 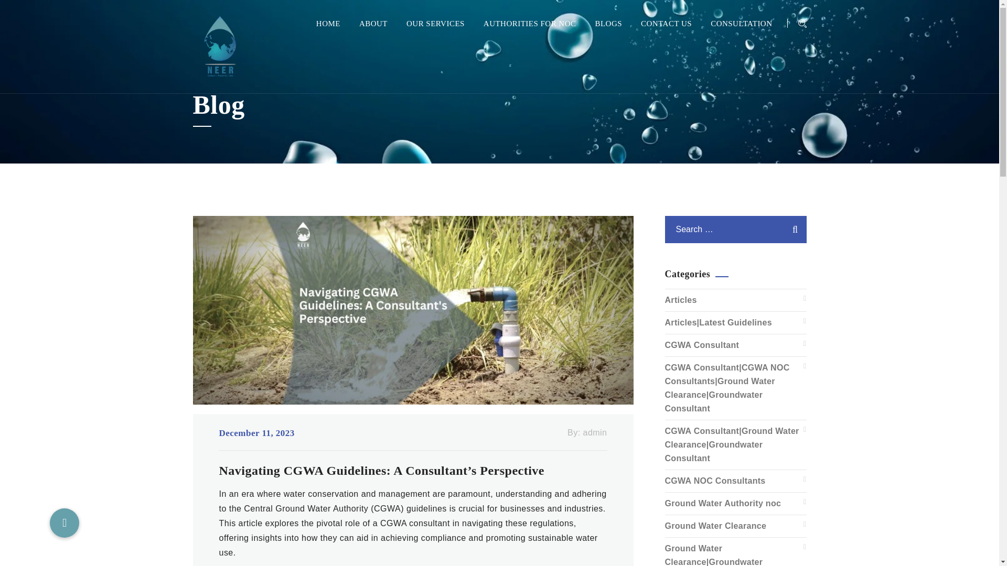 What do you see at coordinates (666, 23) in the screenshot?
I see `CONTACT US` at bounding box center [666, 23].